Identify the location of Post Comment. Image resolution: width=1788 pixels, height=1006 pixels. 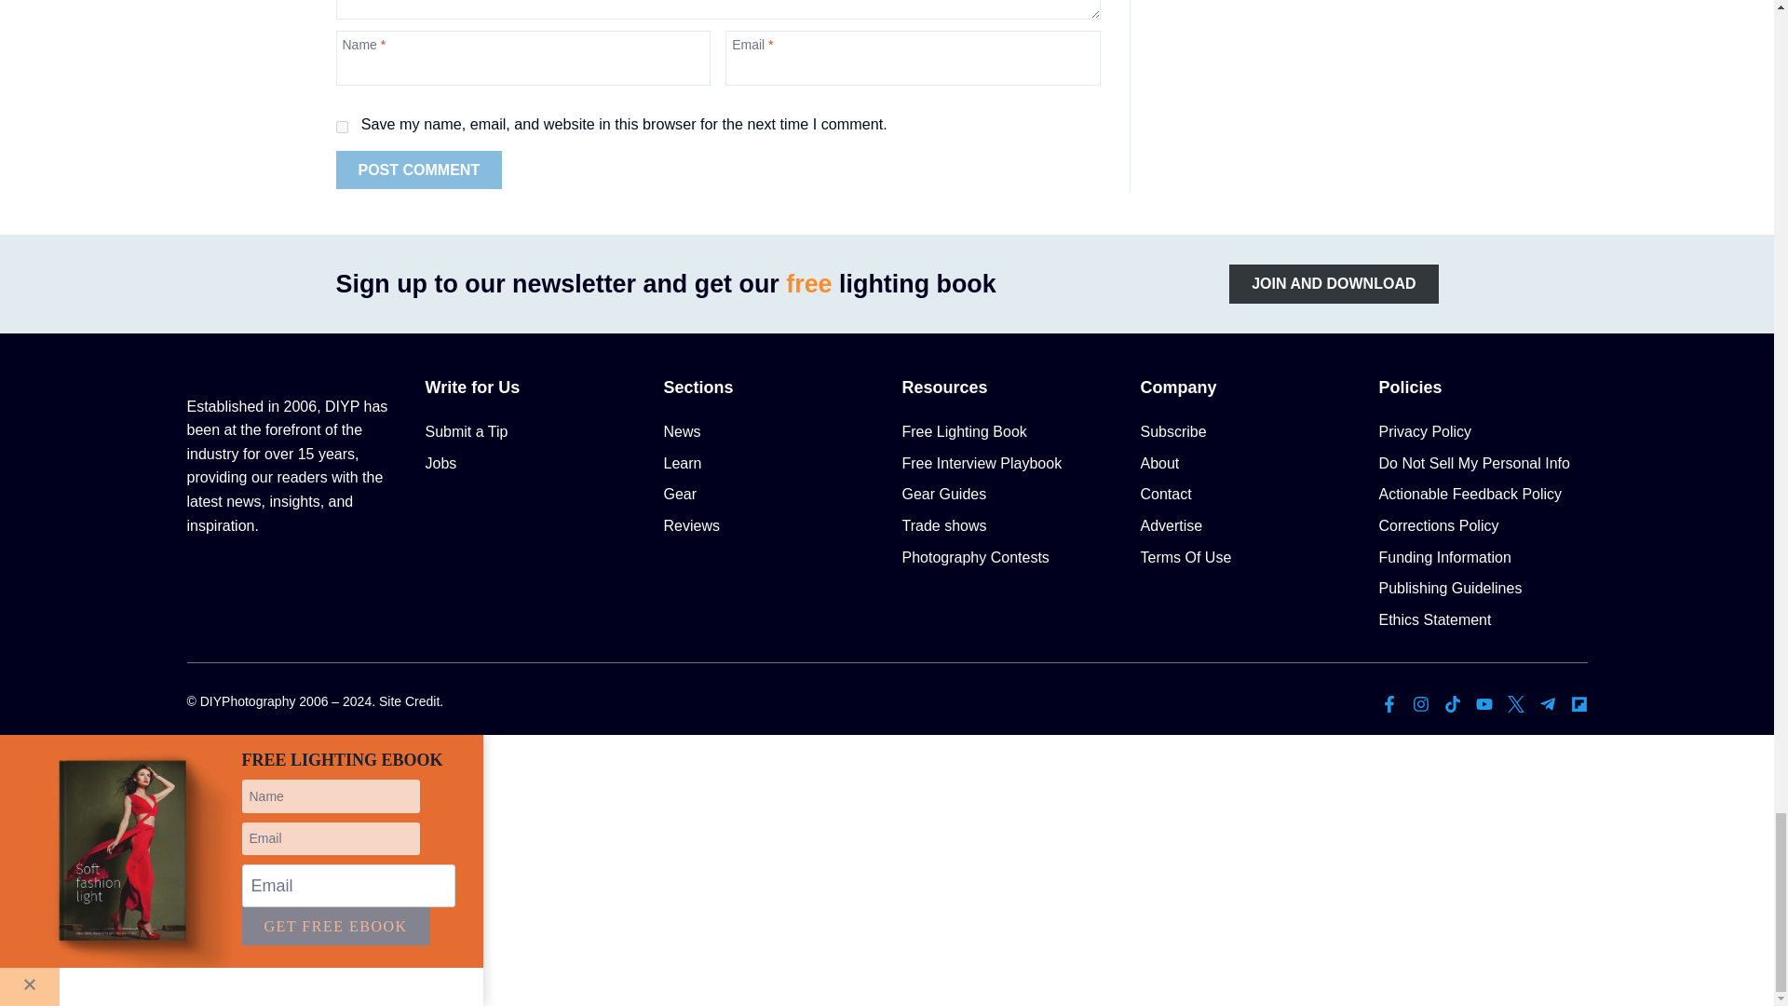
(419, 170).